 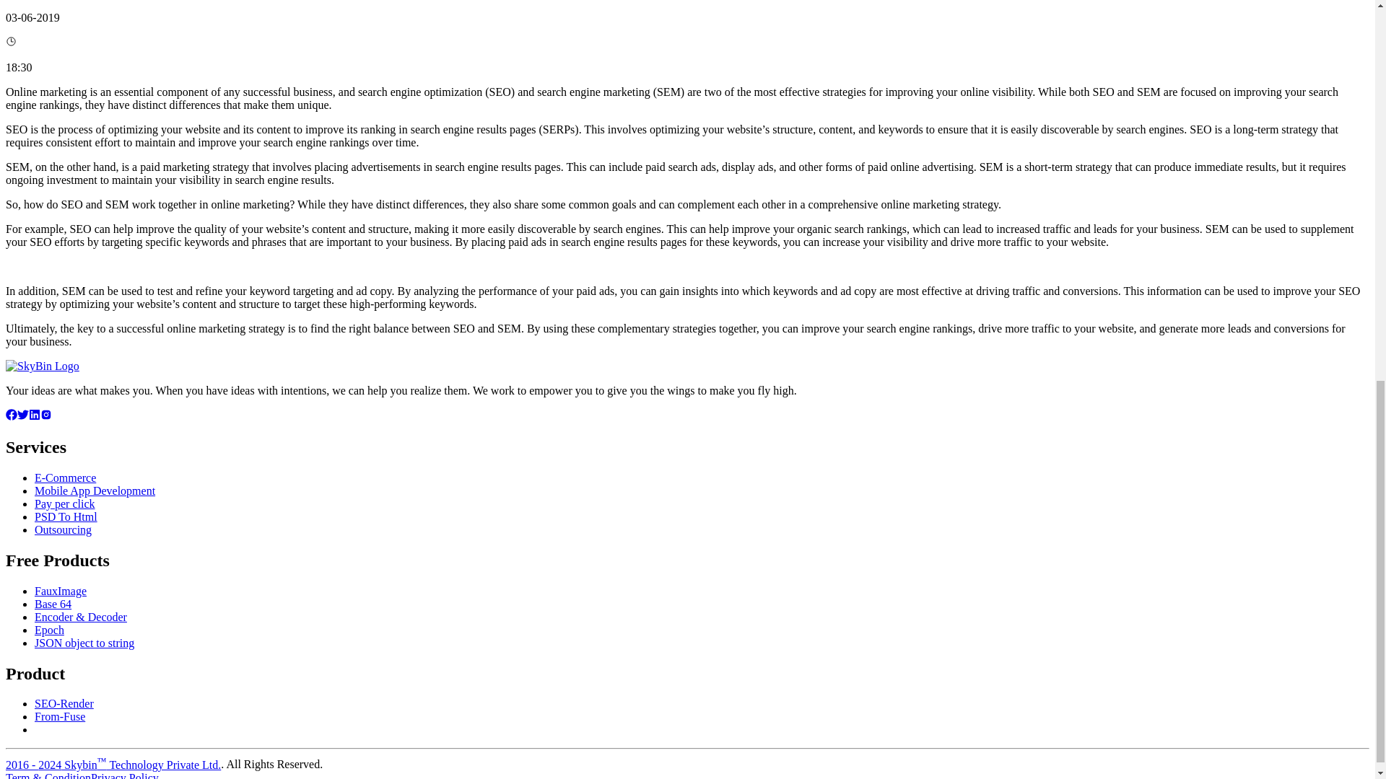 What do you see at coordinates (95, 490) in the screenshot?
I see `Mobile App Development` at bounding box center [95, 490].